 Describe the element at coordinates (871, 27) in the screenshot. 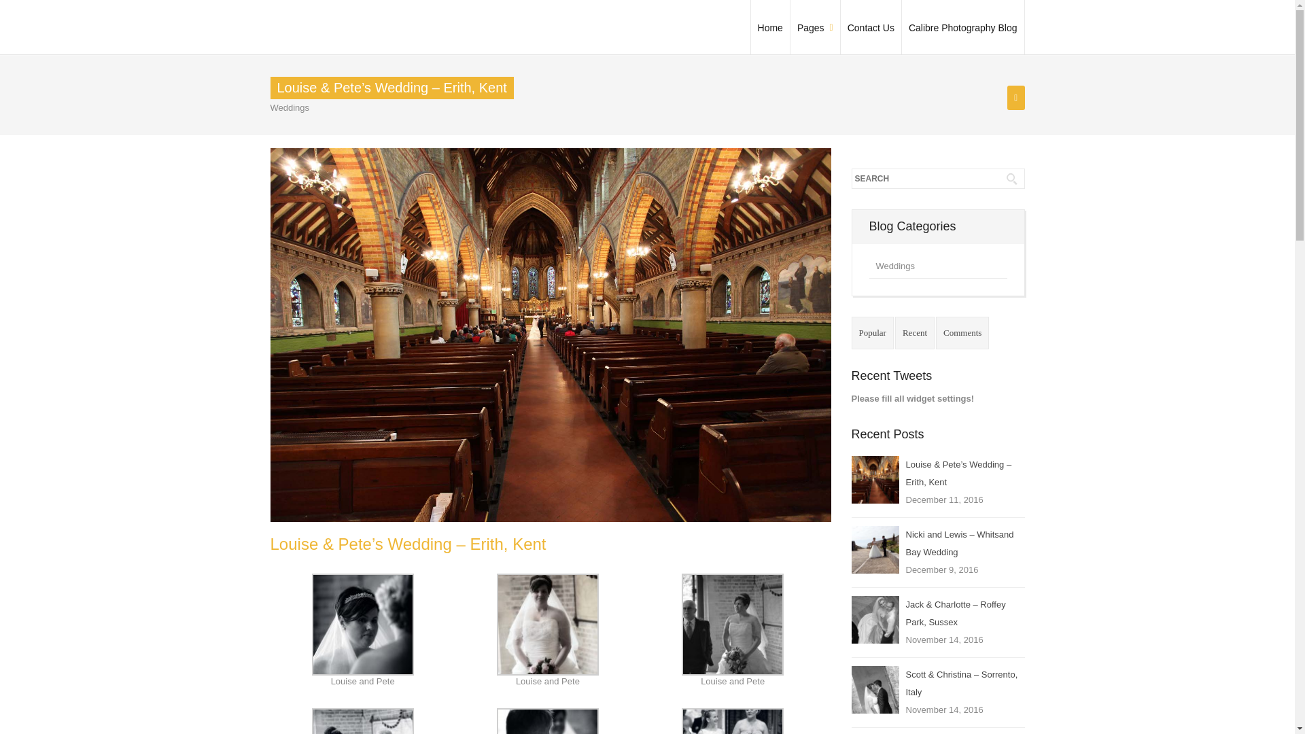

I see `Contact Us` at that location.